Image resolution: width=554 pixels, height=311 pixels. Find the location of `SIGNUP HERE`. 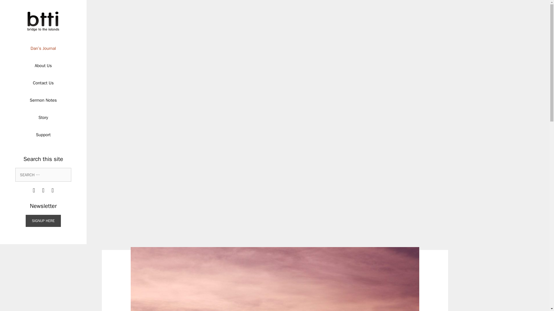

SIGNUP HERE is located at coordinates (43, 221).